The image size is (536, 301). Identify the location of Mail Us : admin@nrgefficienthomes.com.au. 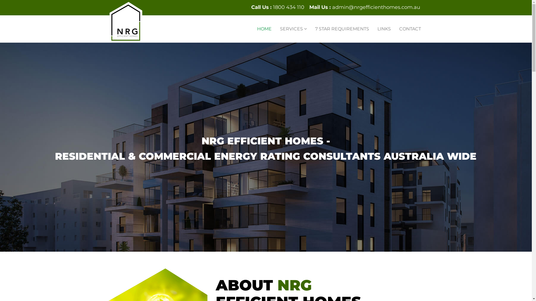
(365, 7).